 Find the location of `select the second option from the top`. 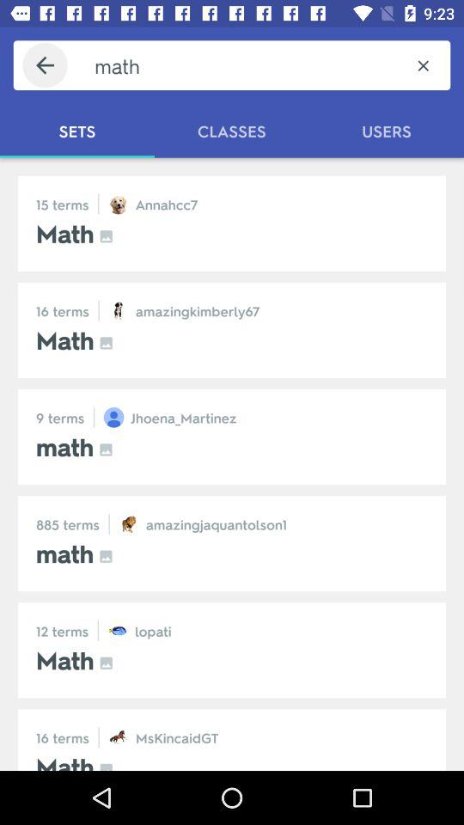

select the second option from the top is located at coordinates (232, 330).